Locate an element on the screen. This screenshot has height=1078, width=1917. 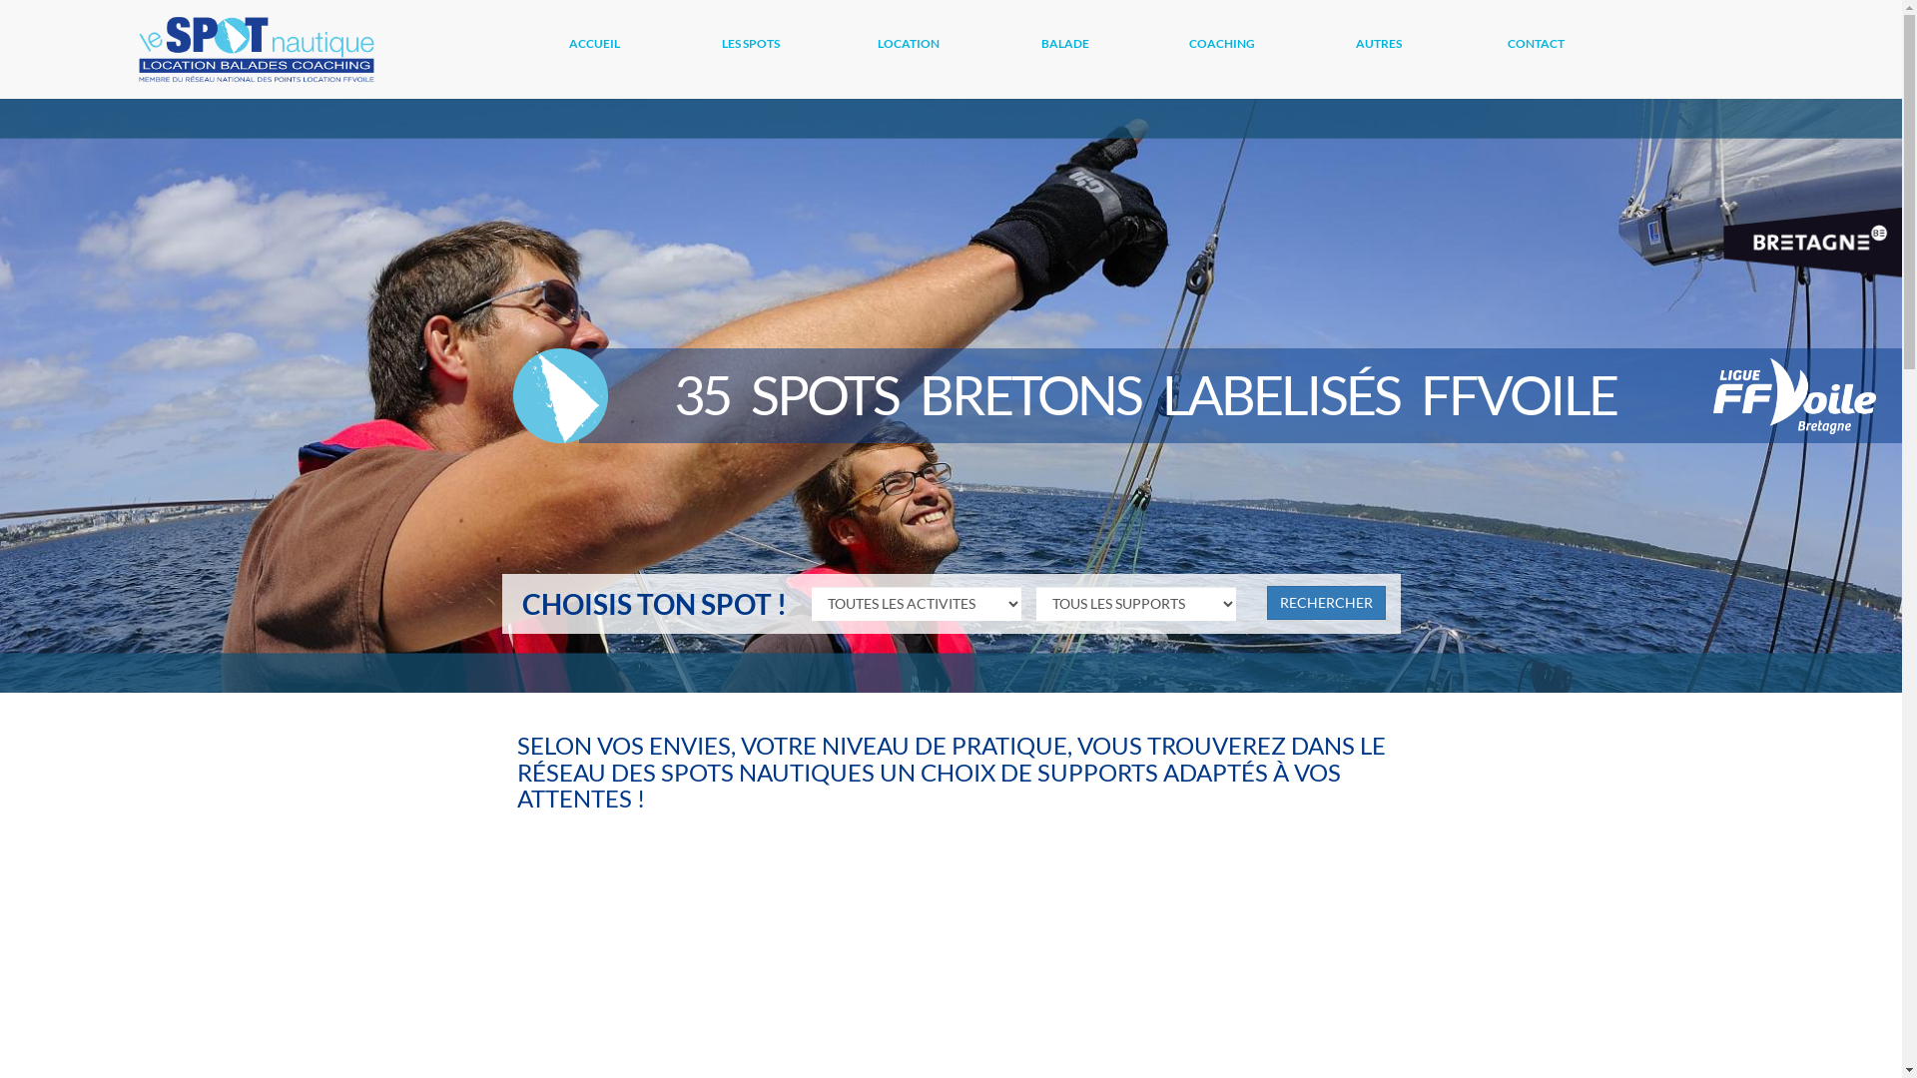
BALADE   is located at coordinates (1066, 49).